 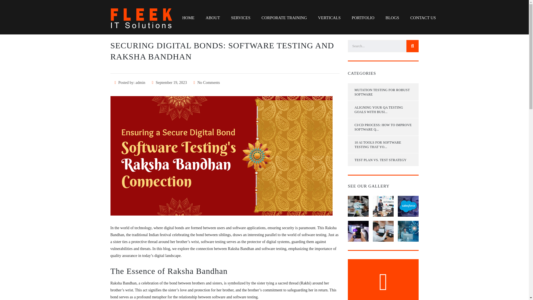 I want to click on SERVICES, so click(x=240, y=18).